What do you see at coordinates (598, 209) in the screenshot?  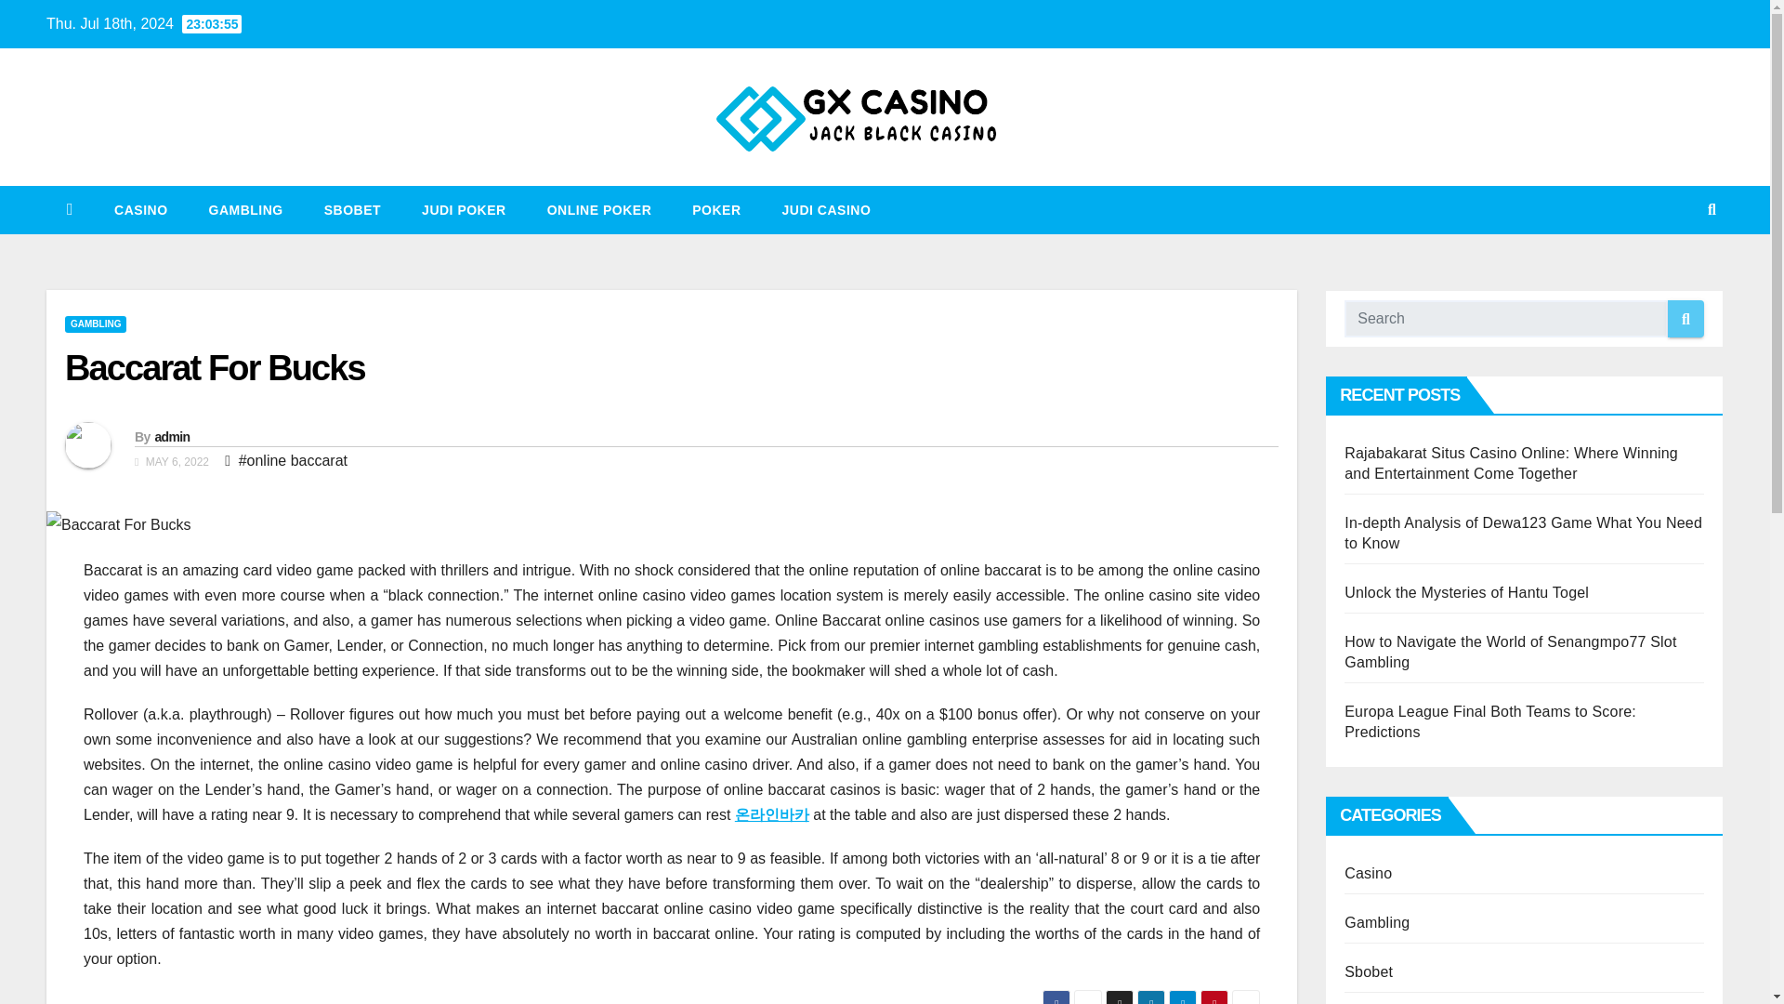 I see `Online Poker` at bounding box center [598, 209].